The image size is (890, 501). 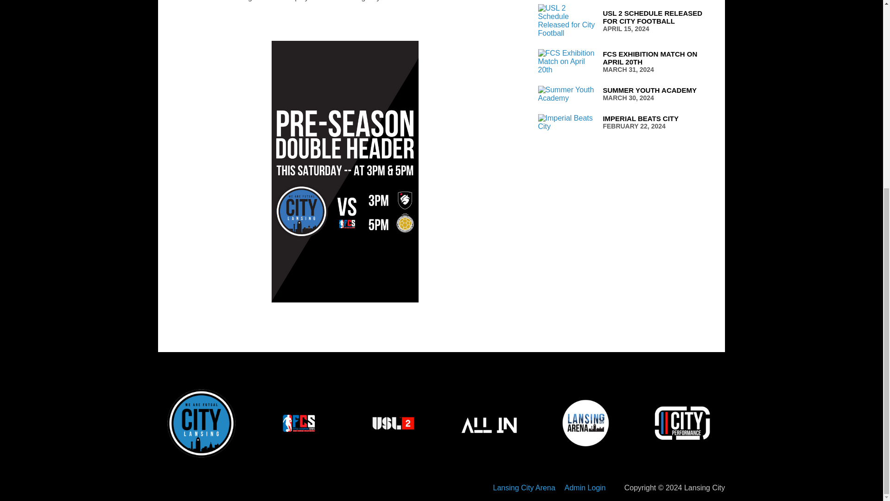 What do you see at coordinates (625, 122) in the screenshot?
I see `Powered by SoccerShift` at bounding box center [625, 122].